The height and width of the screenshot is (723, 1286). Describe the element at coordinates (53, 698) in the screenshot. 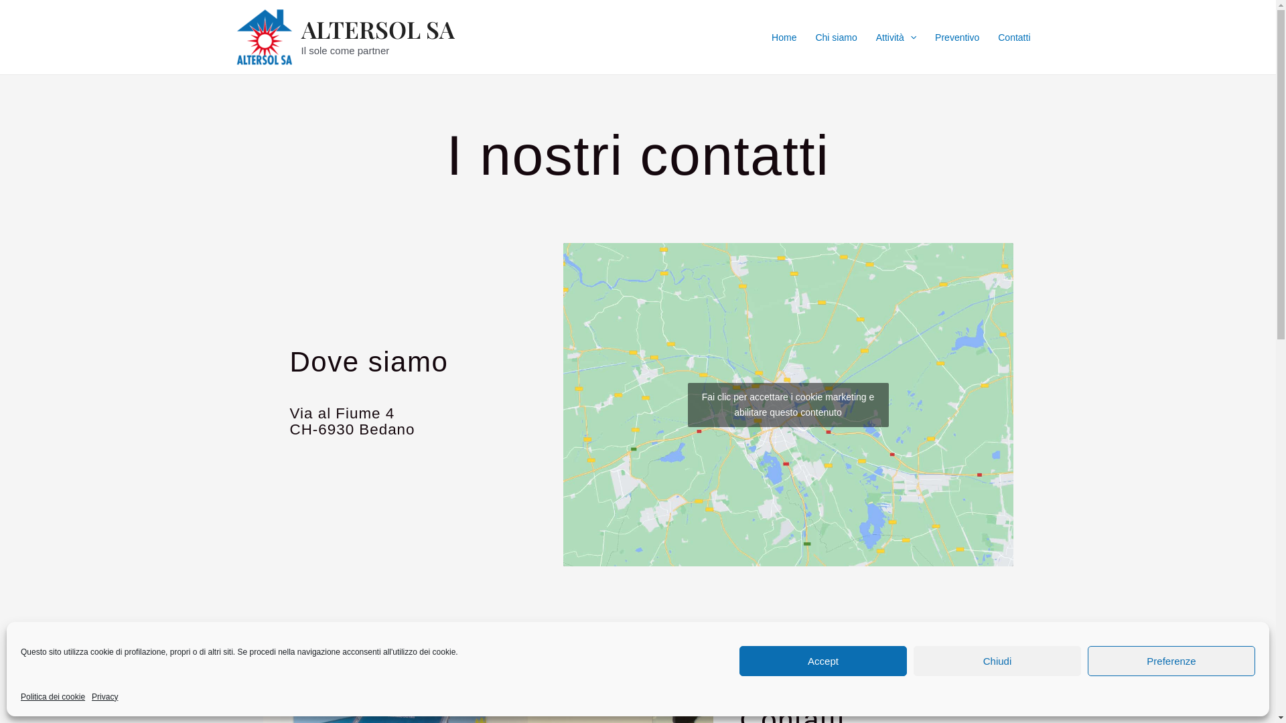

I see `Politica dei cookie` at that location.